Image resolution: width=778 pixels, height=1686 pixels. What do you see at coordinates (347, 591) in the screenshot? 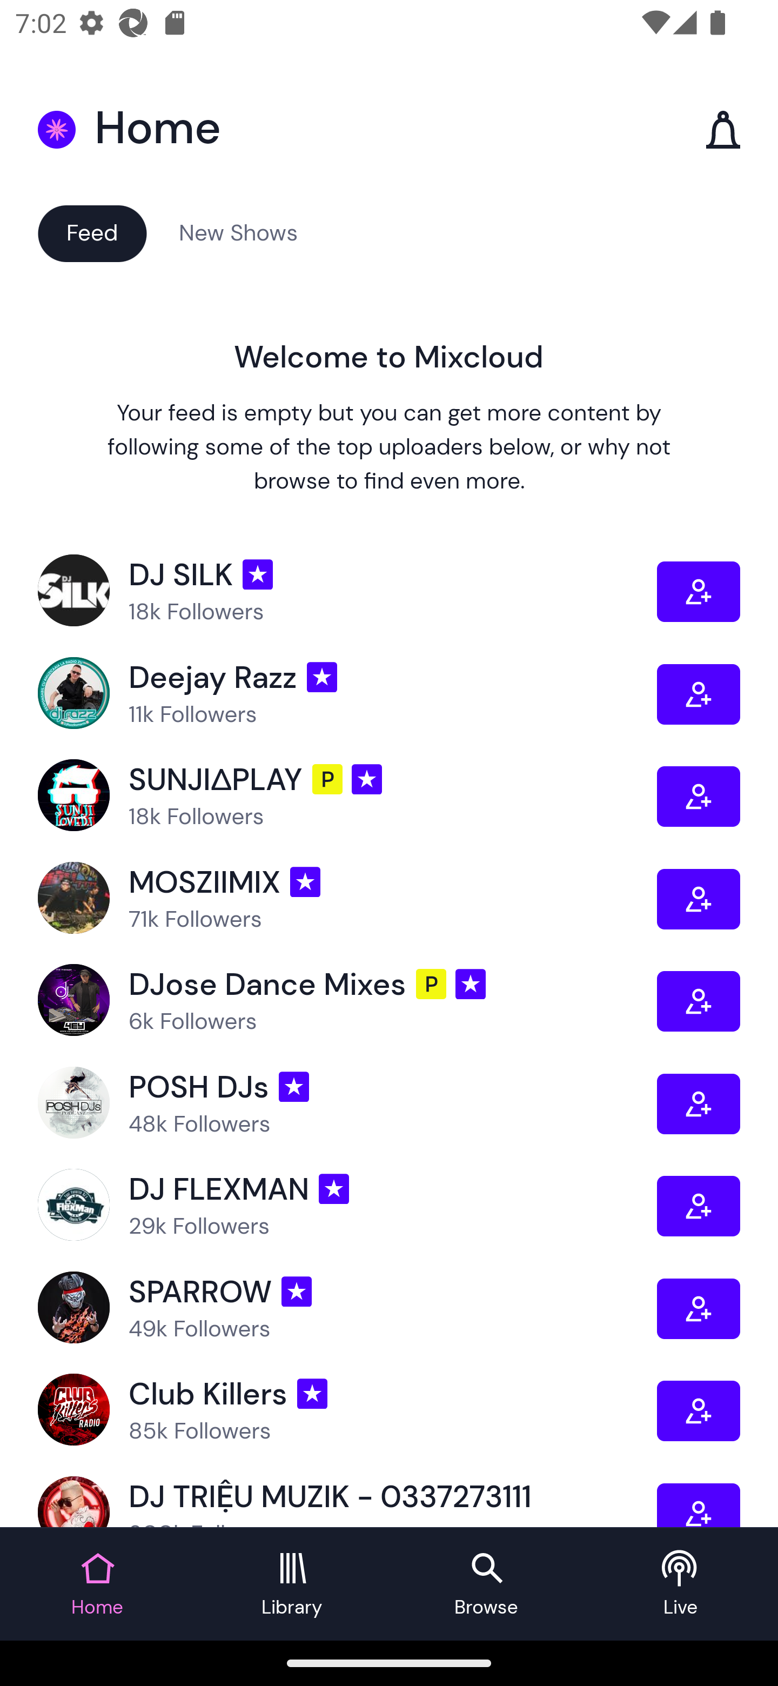
I see `DJ SILK, 18k Followers DJ SILK 18k Followers` at bounding box center [347, 591].